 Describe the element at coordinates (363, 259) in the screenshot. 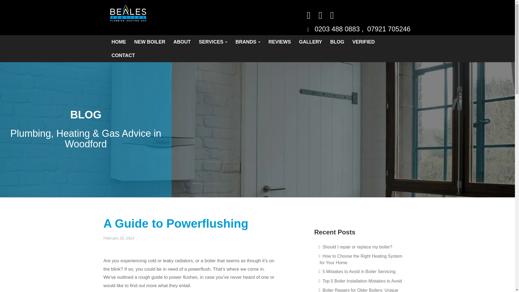

I see `How to Choose the Right Heating System for Your Home` at that location.